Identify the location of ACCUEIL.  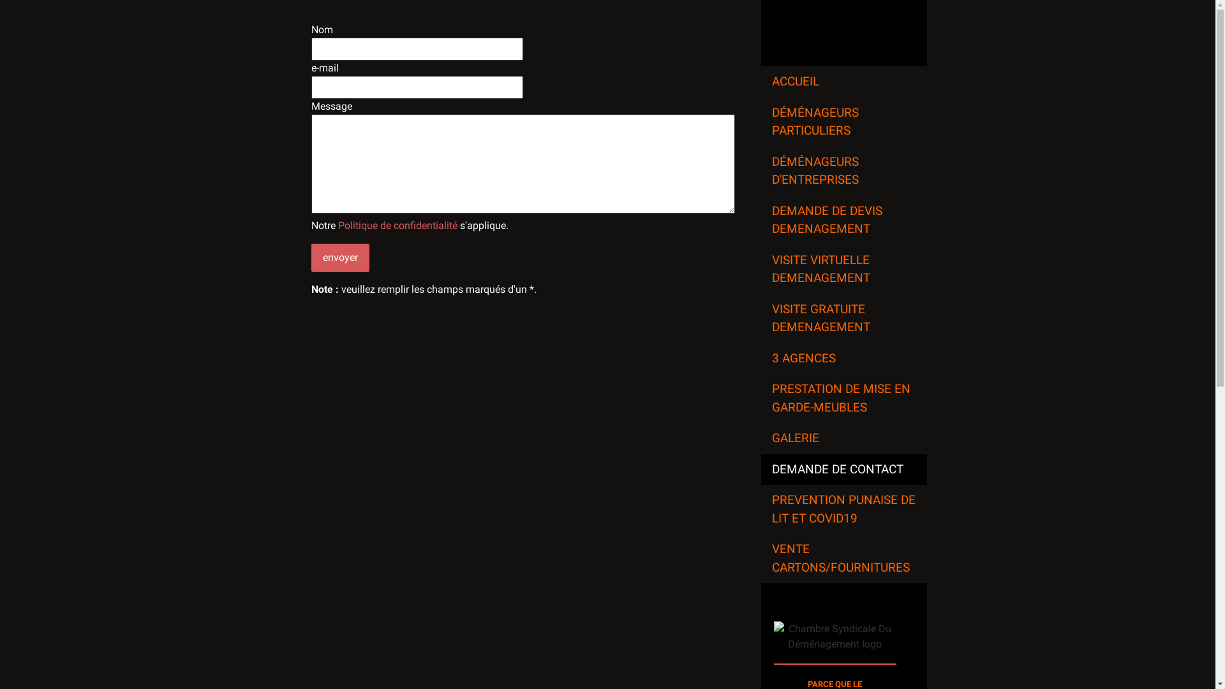
(843, 82).